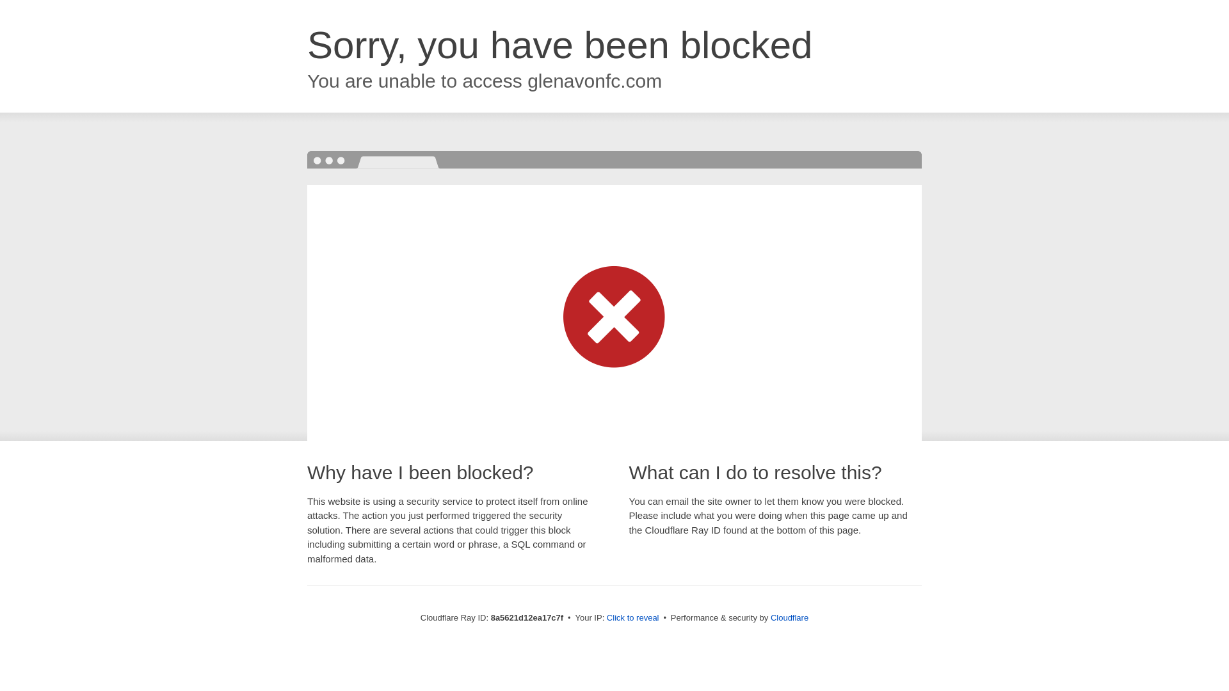 Image resolution: width=1229 pixels, height=691 pixels. Describe the element at coordinates (632, 618) in the screenshot. I see `Click to reveal` at that location.